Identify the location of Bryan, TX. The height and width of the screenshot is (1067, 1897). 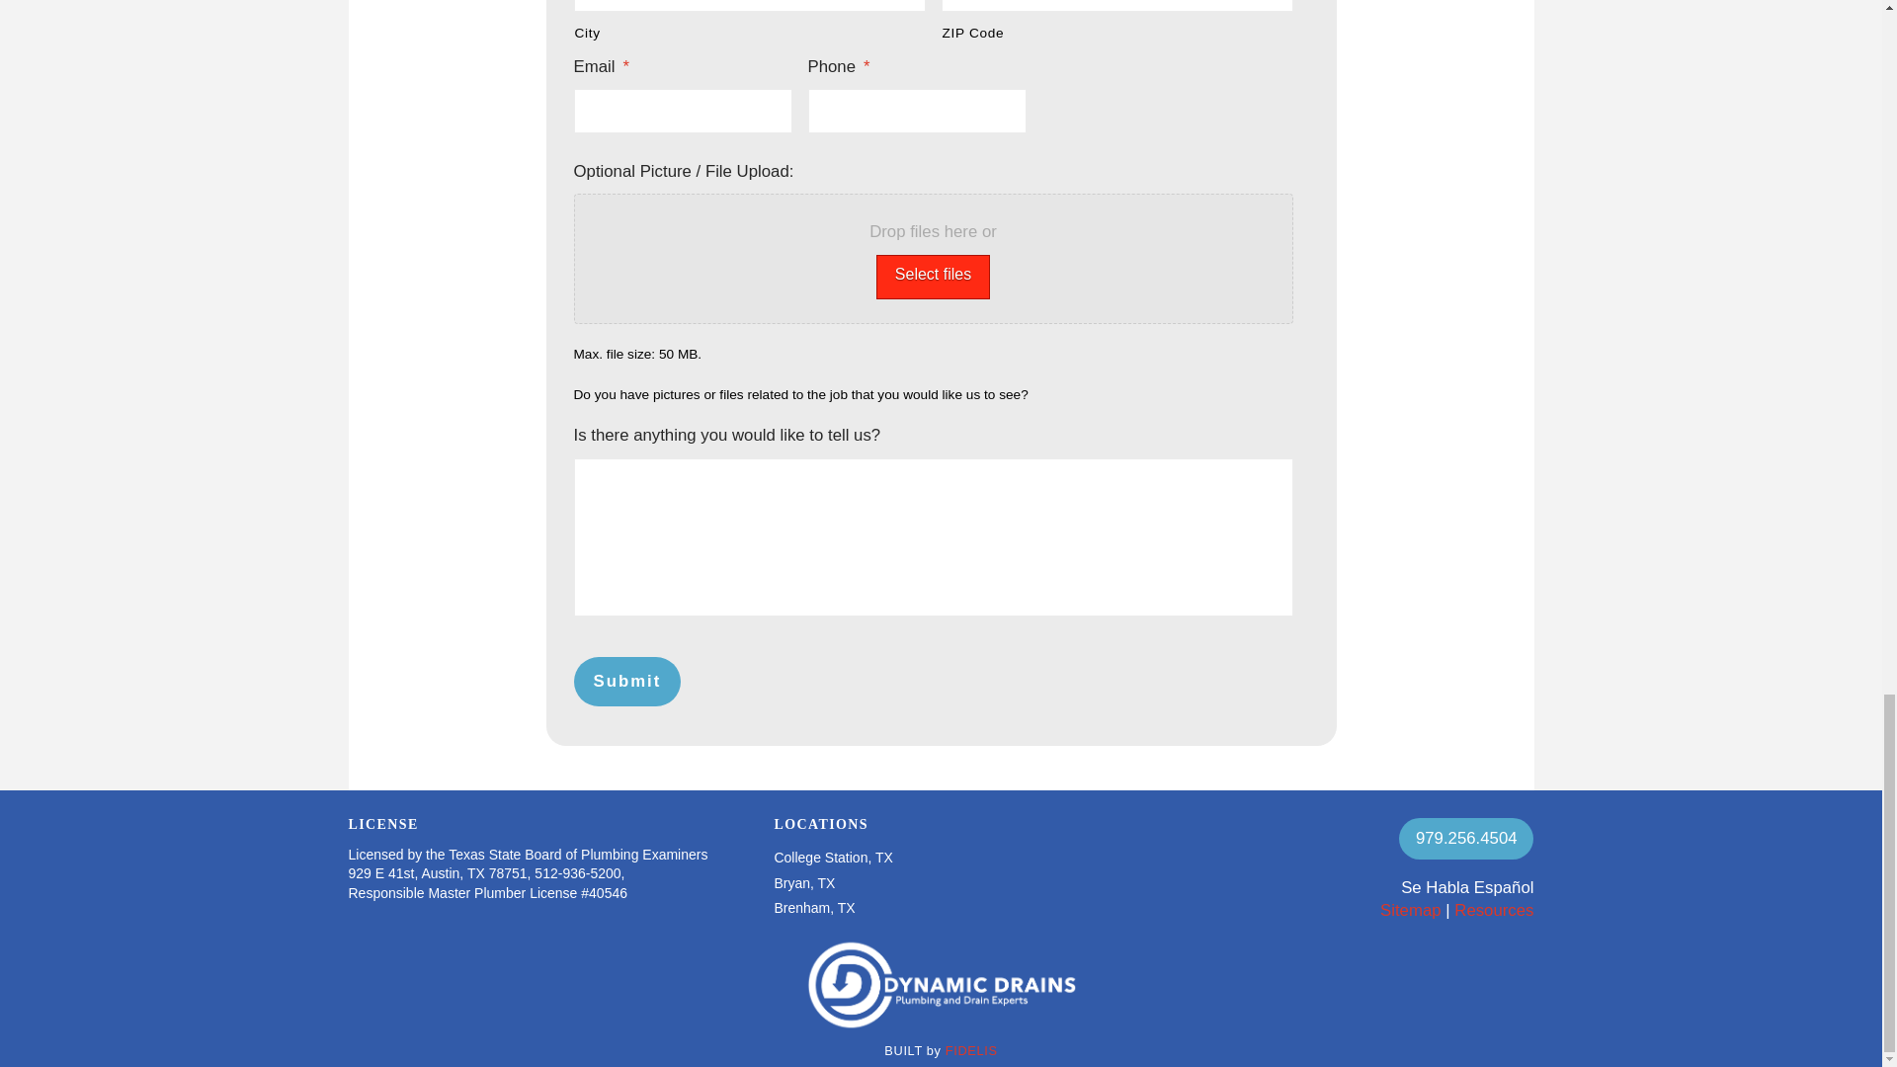
(804, 883).